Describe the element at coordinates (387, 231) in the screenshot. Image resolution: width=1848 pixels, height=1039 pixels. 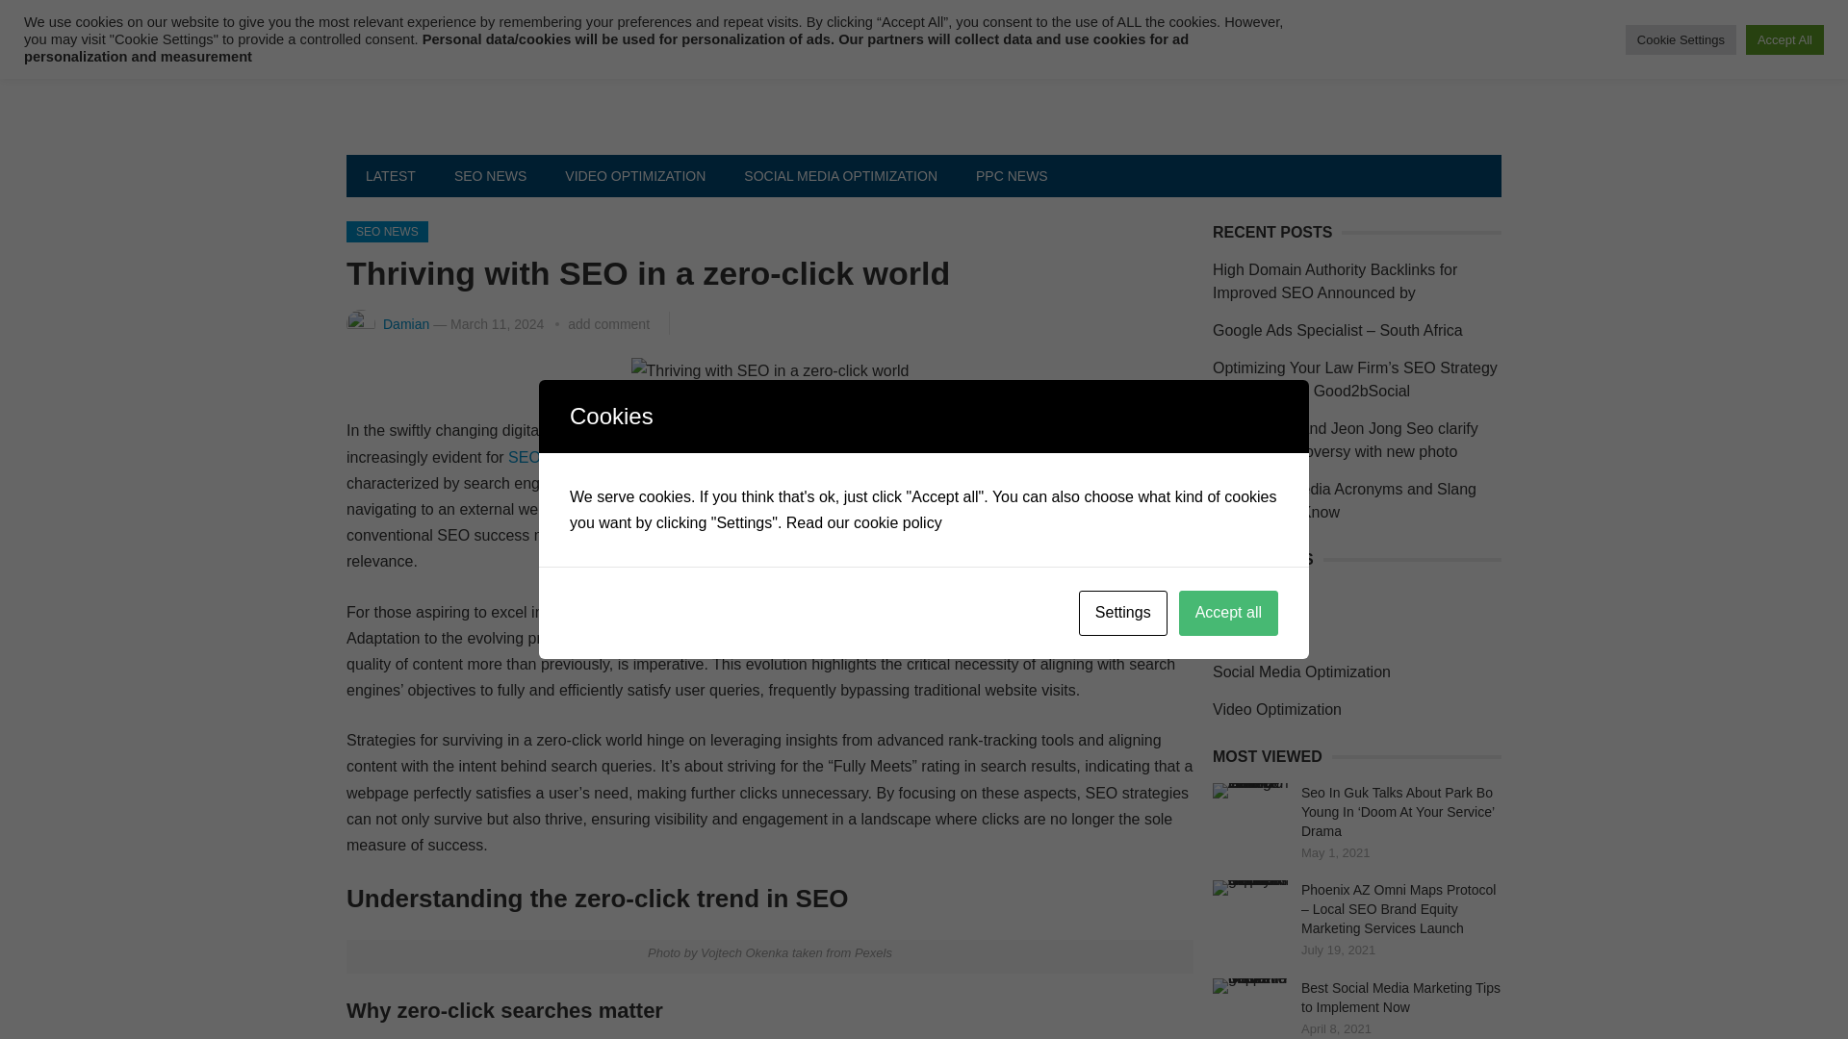
I see `View all posts in SEO News` at that location.